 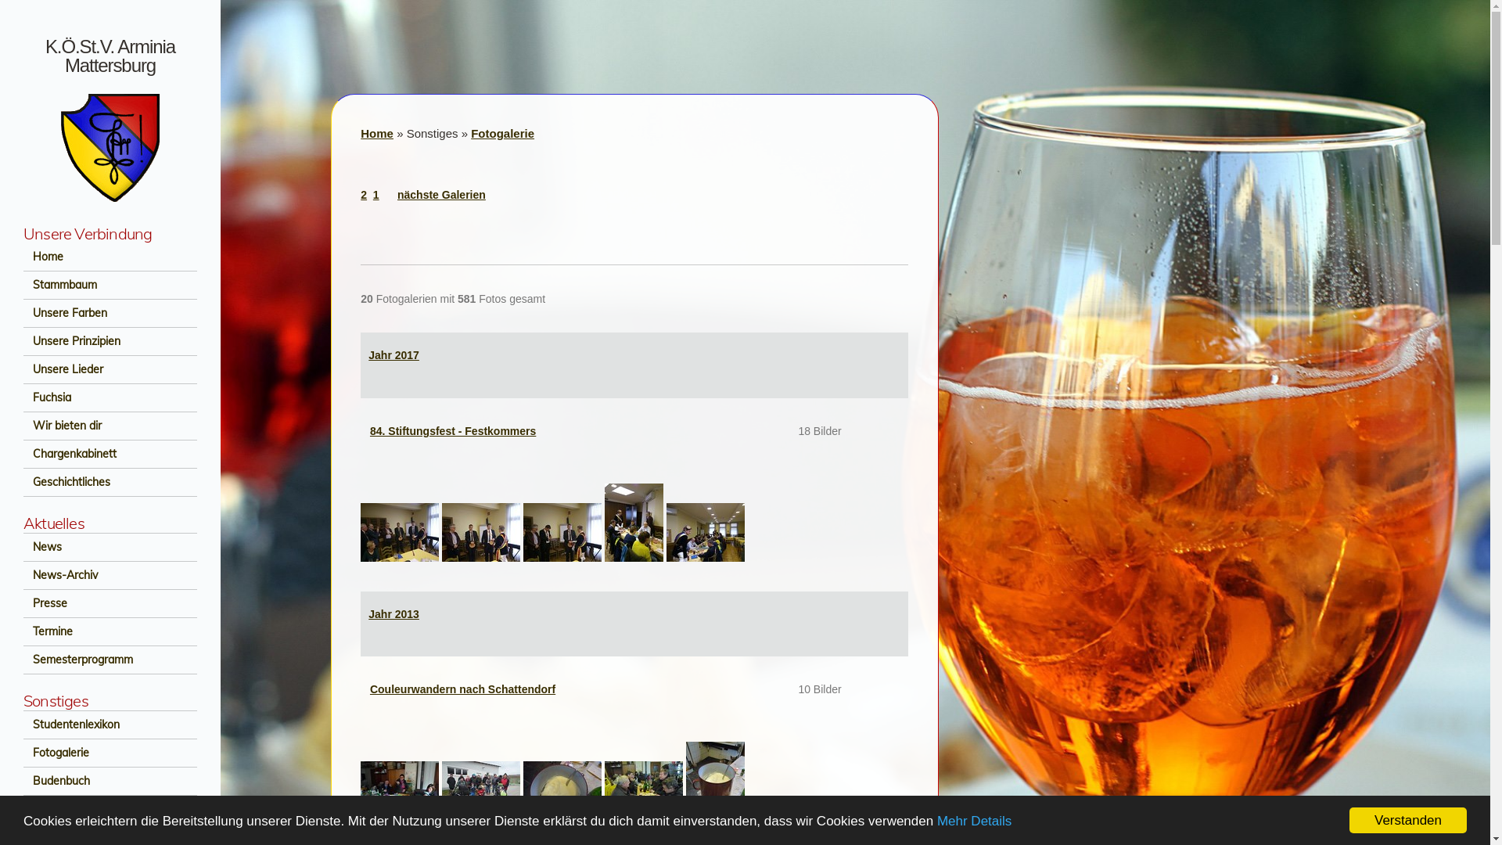 I want to click on Jahr 2017, so click(x=394, y=355).